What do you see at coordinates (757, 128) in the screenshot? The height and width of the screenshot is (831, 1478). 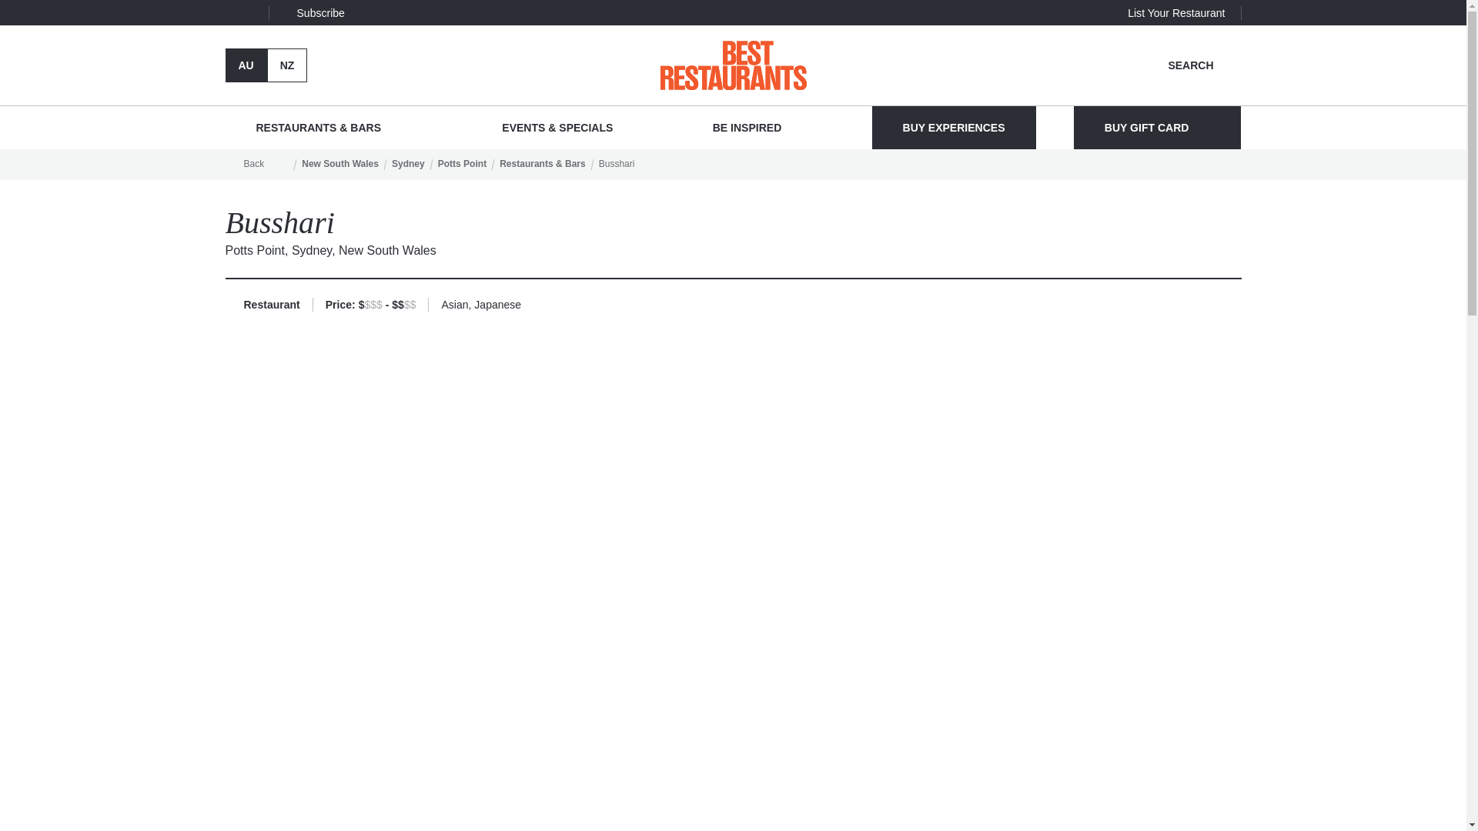 I see `BE INSPIRED` at bounding box center [757, 128].